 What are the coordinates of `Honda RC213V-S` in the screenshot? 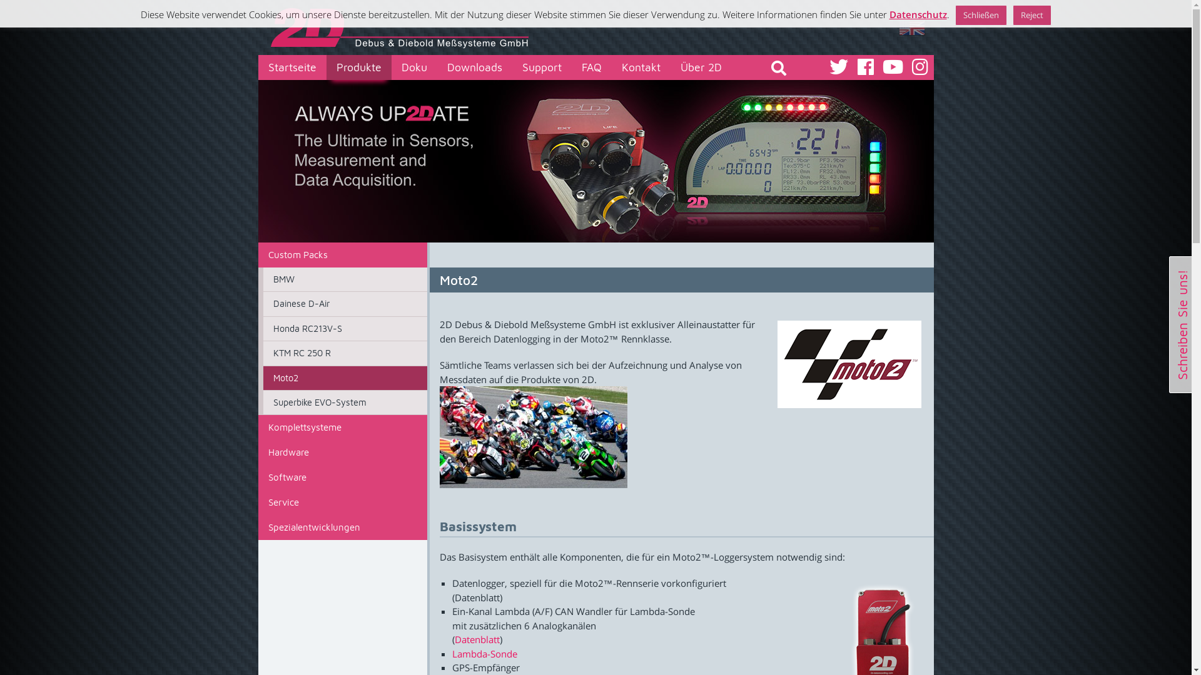 It's located at (345, 329).